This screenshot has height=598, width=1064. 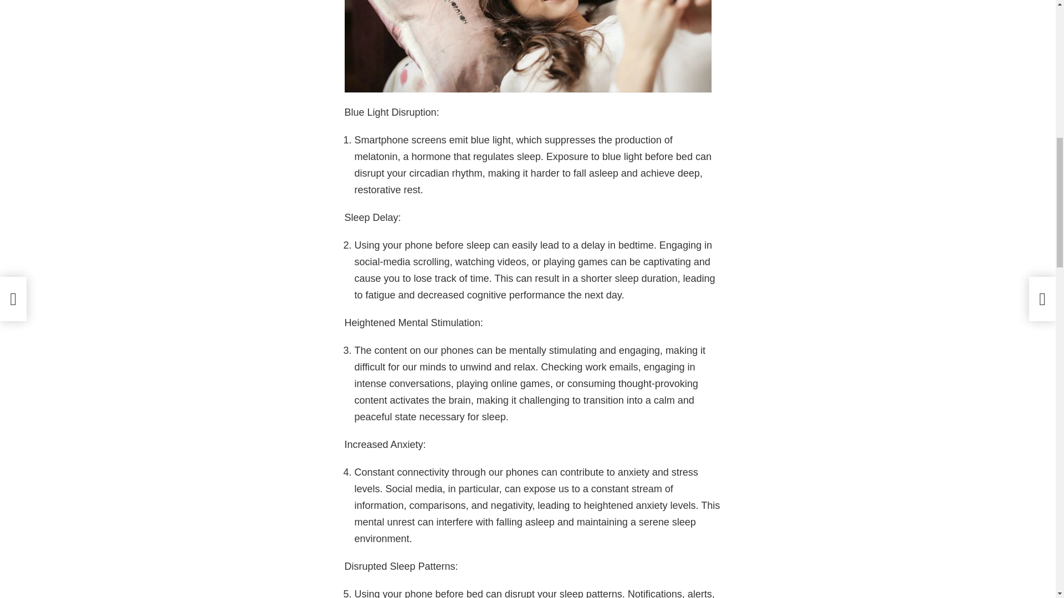 What do you see at coordinates (528, 47) in the screenshot?
I see `10 Compelling Reasons to Avoid Your Phone Before Sleep 1` at bounding box center [528, 47].